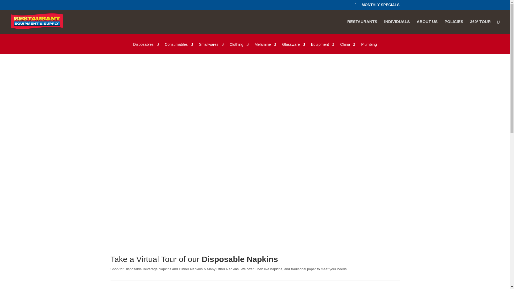 This screenshot has width=514, height=289. What do you see at coordinates (381, 6) in the screenshot?
I see `MONTHLY SPECIALS` at bounding box center [381, 6].